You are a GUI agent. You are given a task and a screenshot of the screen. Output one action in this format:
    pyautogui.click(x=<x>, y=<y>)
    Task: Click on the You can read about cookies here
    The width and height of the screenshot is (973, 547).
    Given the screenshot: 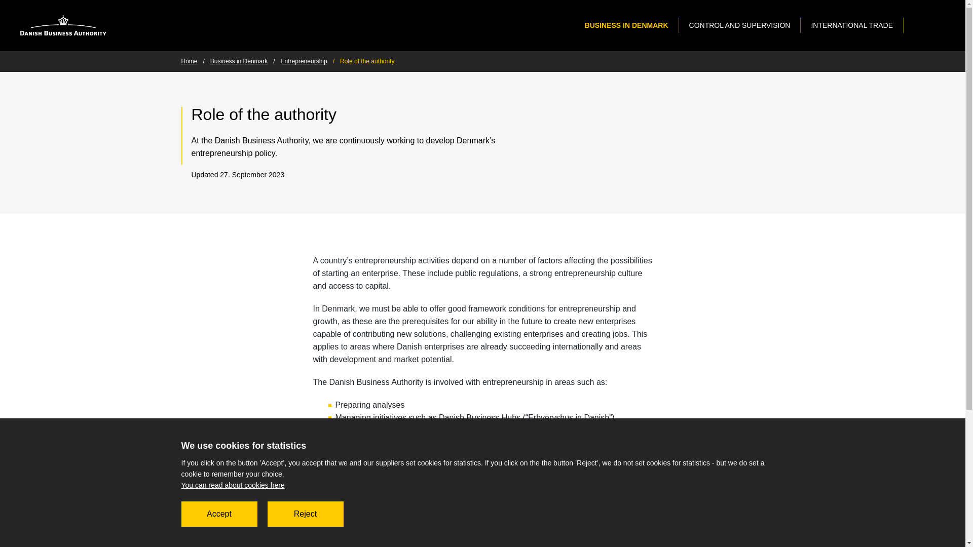 What is the action you would take?
    pyautogui.click(x=233, y=485)
    